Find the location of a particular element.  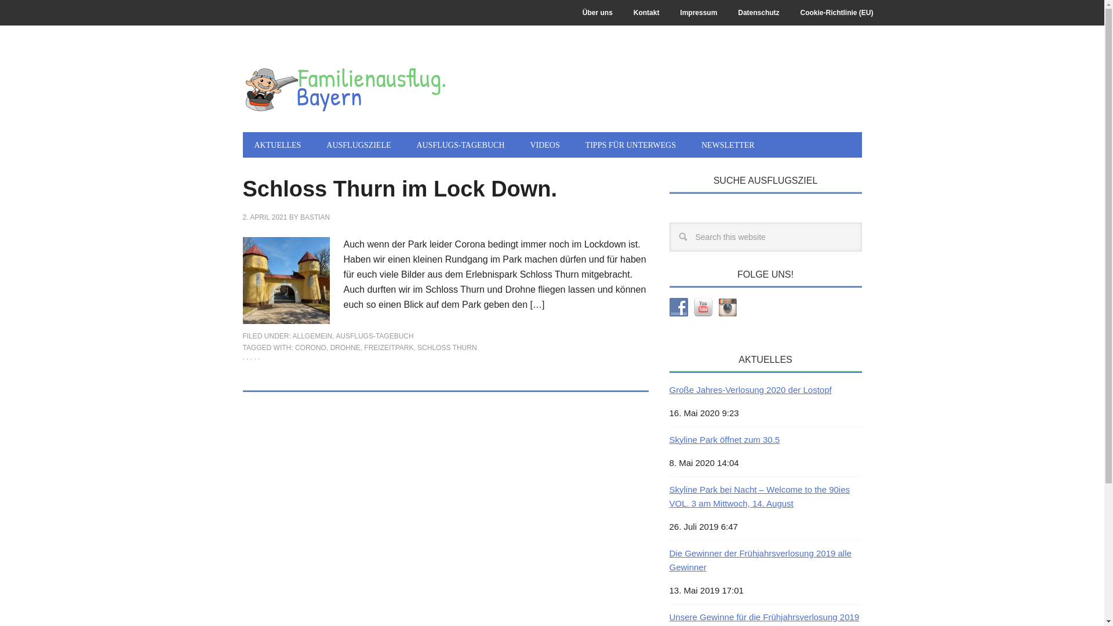

AUSFLUGS-TAGEBUCH is located at coordinates (460, 145).